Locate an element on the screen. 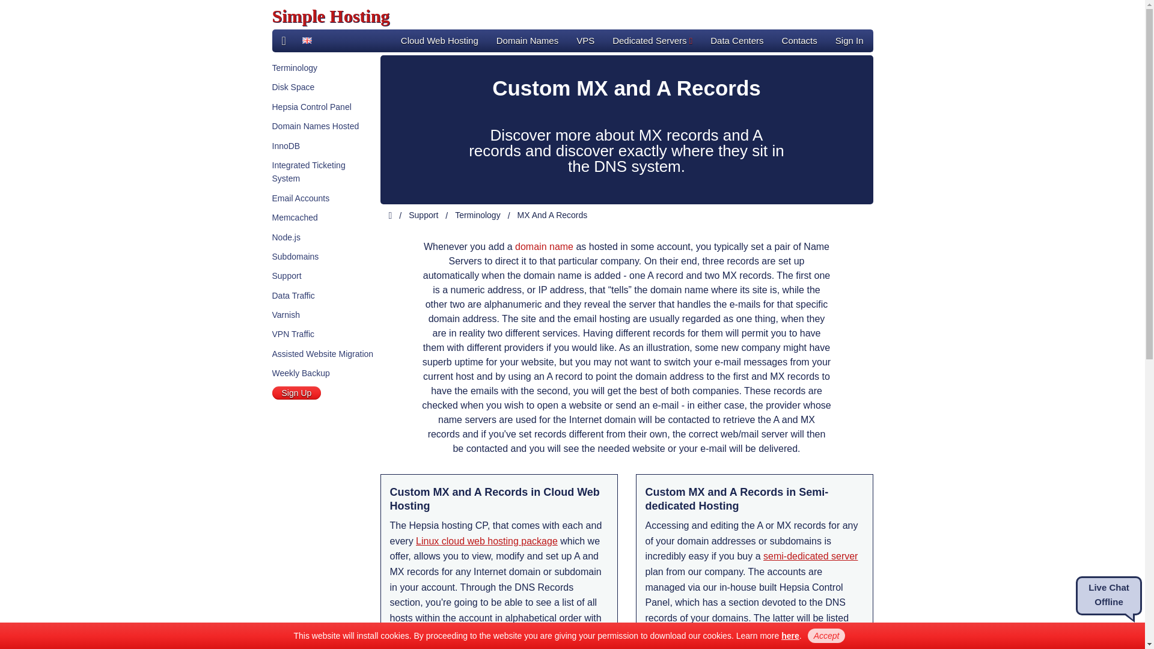 Image resolution: width=1154 pixels, height=649 pixels. Simple Hosting is located at coordinates (331, 16).